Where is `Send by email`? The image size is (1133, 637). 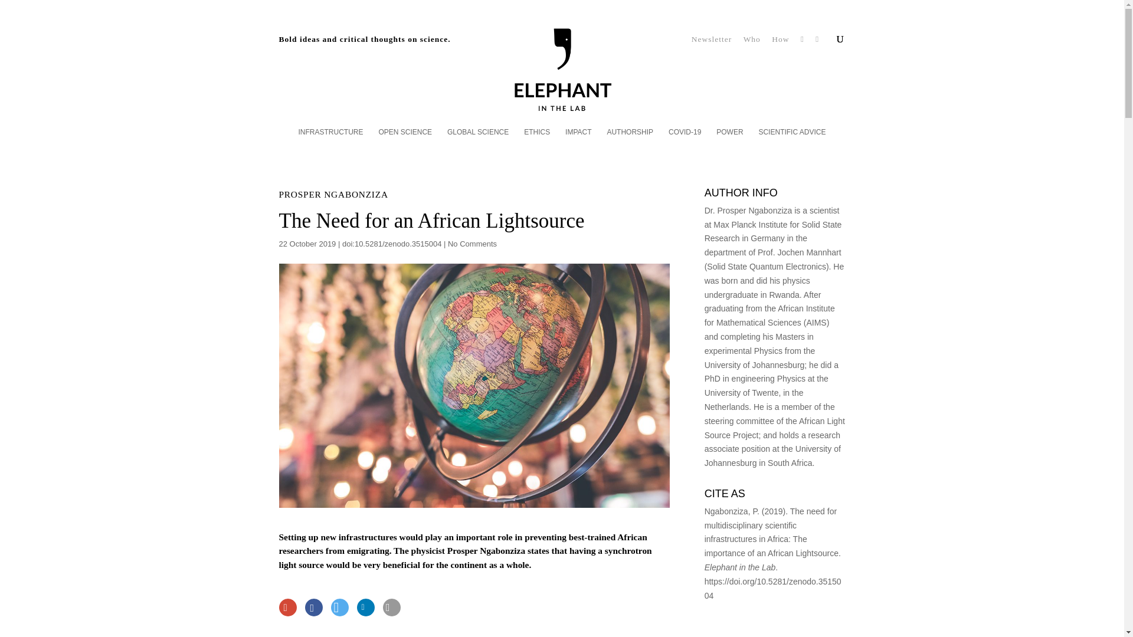 Send by email is located at coordinates (391, 608).